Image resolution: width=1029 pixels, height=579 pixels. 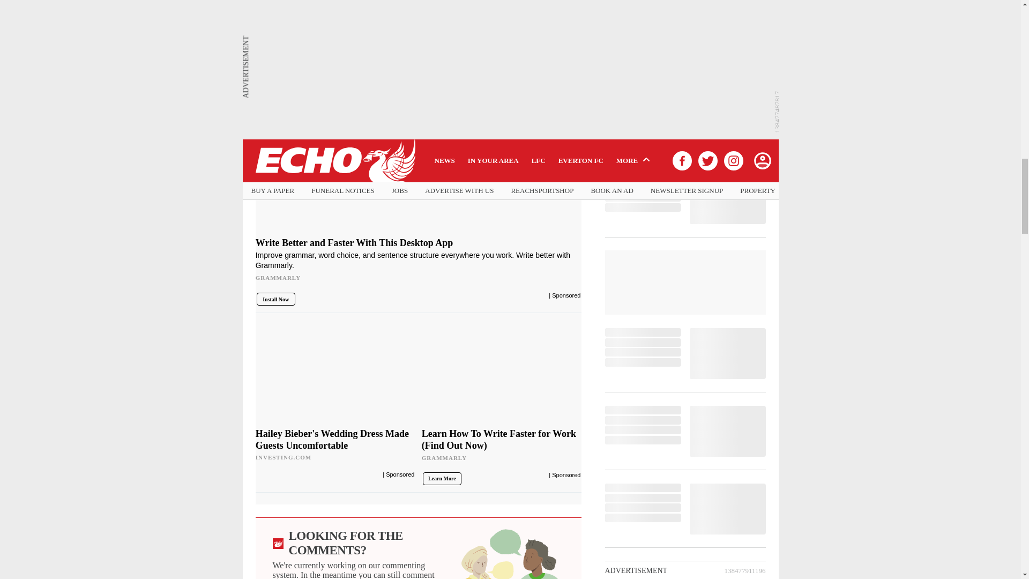 What do you see at coordinates (418, 147) in the screenshot?
I see `Write Better and Faster With This Desktop App` at bounding box center [418, 147].